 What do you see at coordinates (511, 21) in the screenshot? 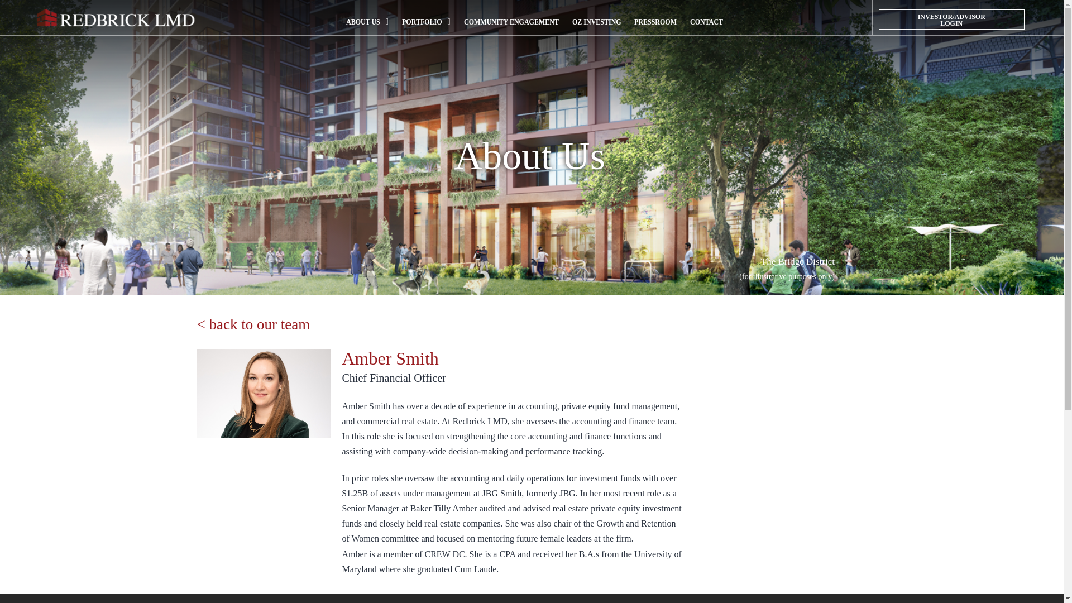
I see `COMMUNITY ENGAGEMENT` at bounding box center [511, 21].